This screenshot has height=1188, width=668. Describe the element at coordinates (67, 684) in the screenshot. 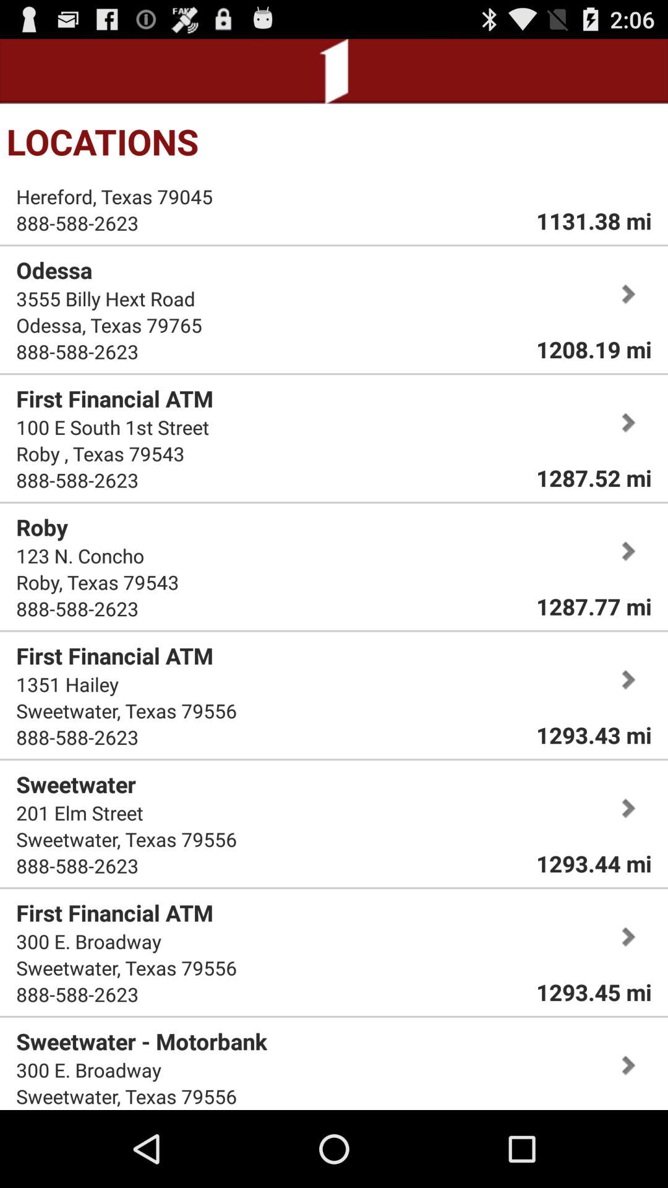

I see `scroll to the 1351 hailey` at that location.